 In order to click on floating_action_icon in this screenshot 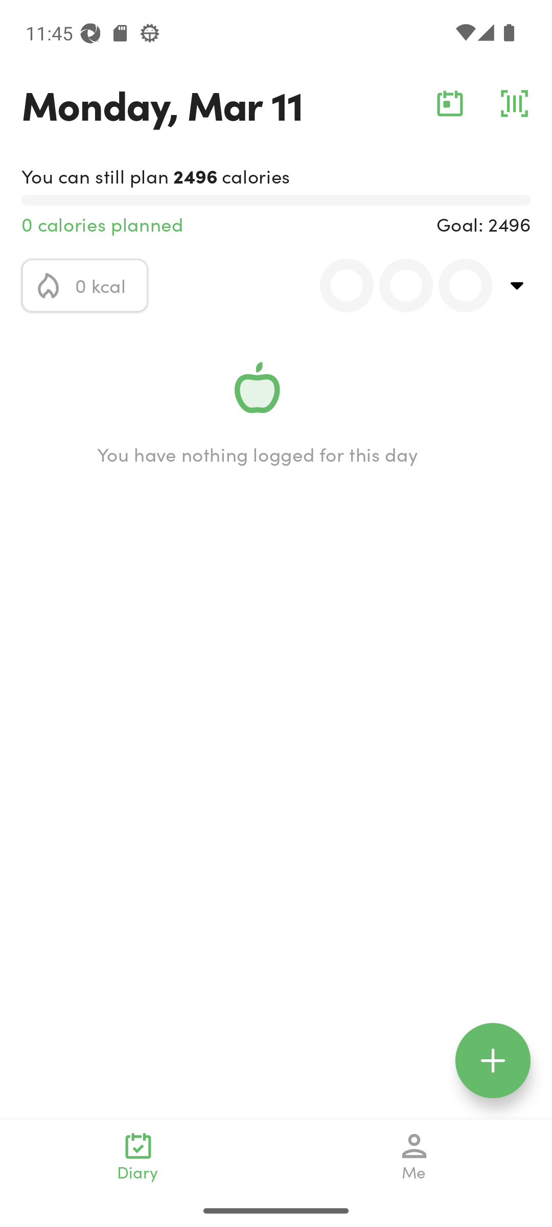, I will do `click(493, 1060)`.